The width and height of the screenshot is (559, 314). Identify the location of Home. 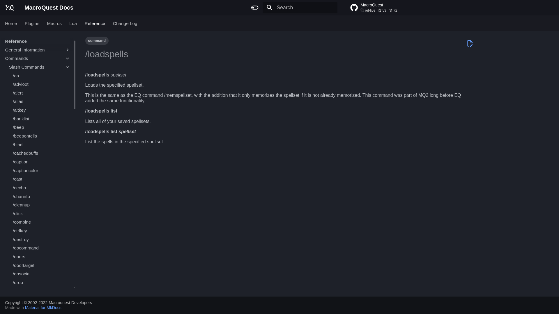
(384, 8).